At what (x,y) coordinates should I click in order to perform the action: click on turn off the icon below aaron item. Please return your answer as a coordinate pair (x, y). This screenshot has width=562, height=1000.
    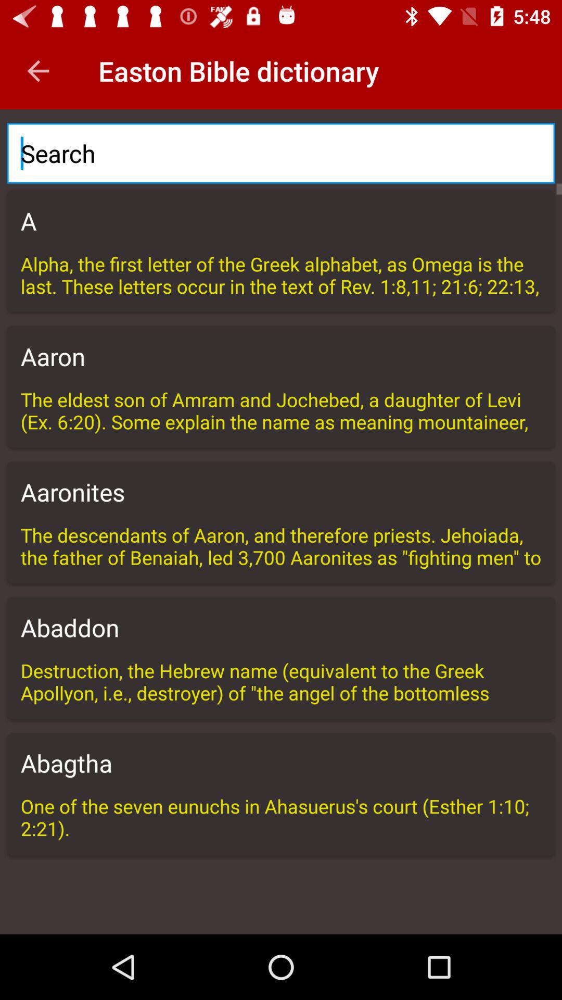
    Looking at the image, I should click on (281, 410).